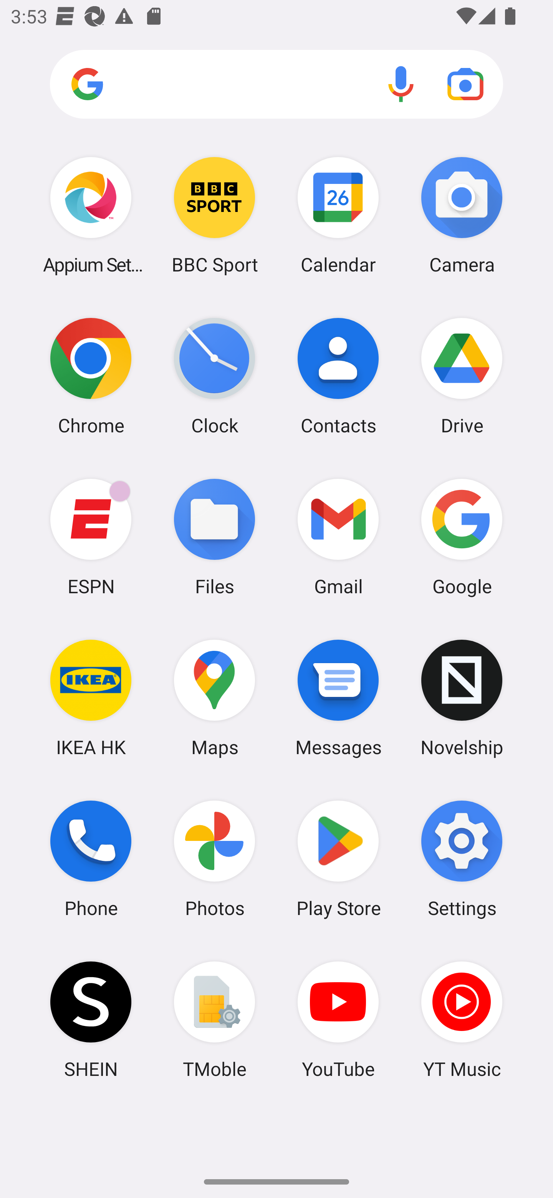 The width and height of the screenshot is (553, 1198). What do you see at coordinates (462, 536) in the screenshot?
I see `Google` at bounding box center [462, 536].